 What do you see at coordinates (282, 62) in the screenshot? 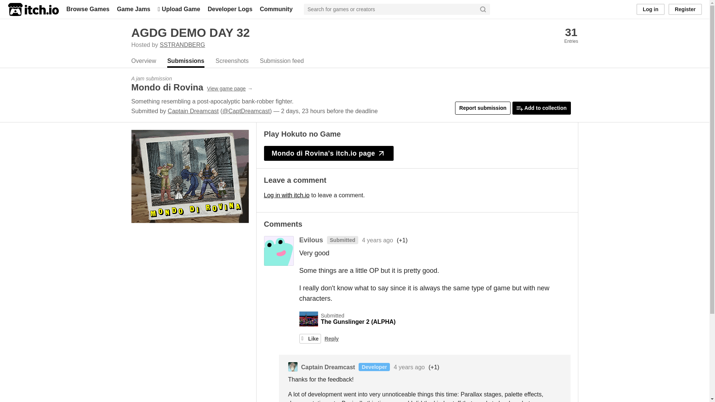
I see `Submission feed` at bounding box center [282, 62].